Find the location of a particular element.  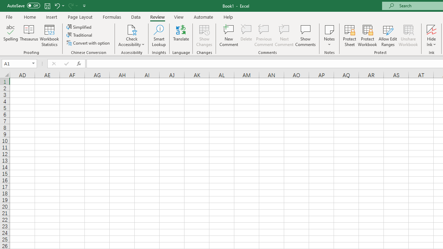

Convert with option is located at coordinates (89, 43).